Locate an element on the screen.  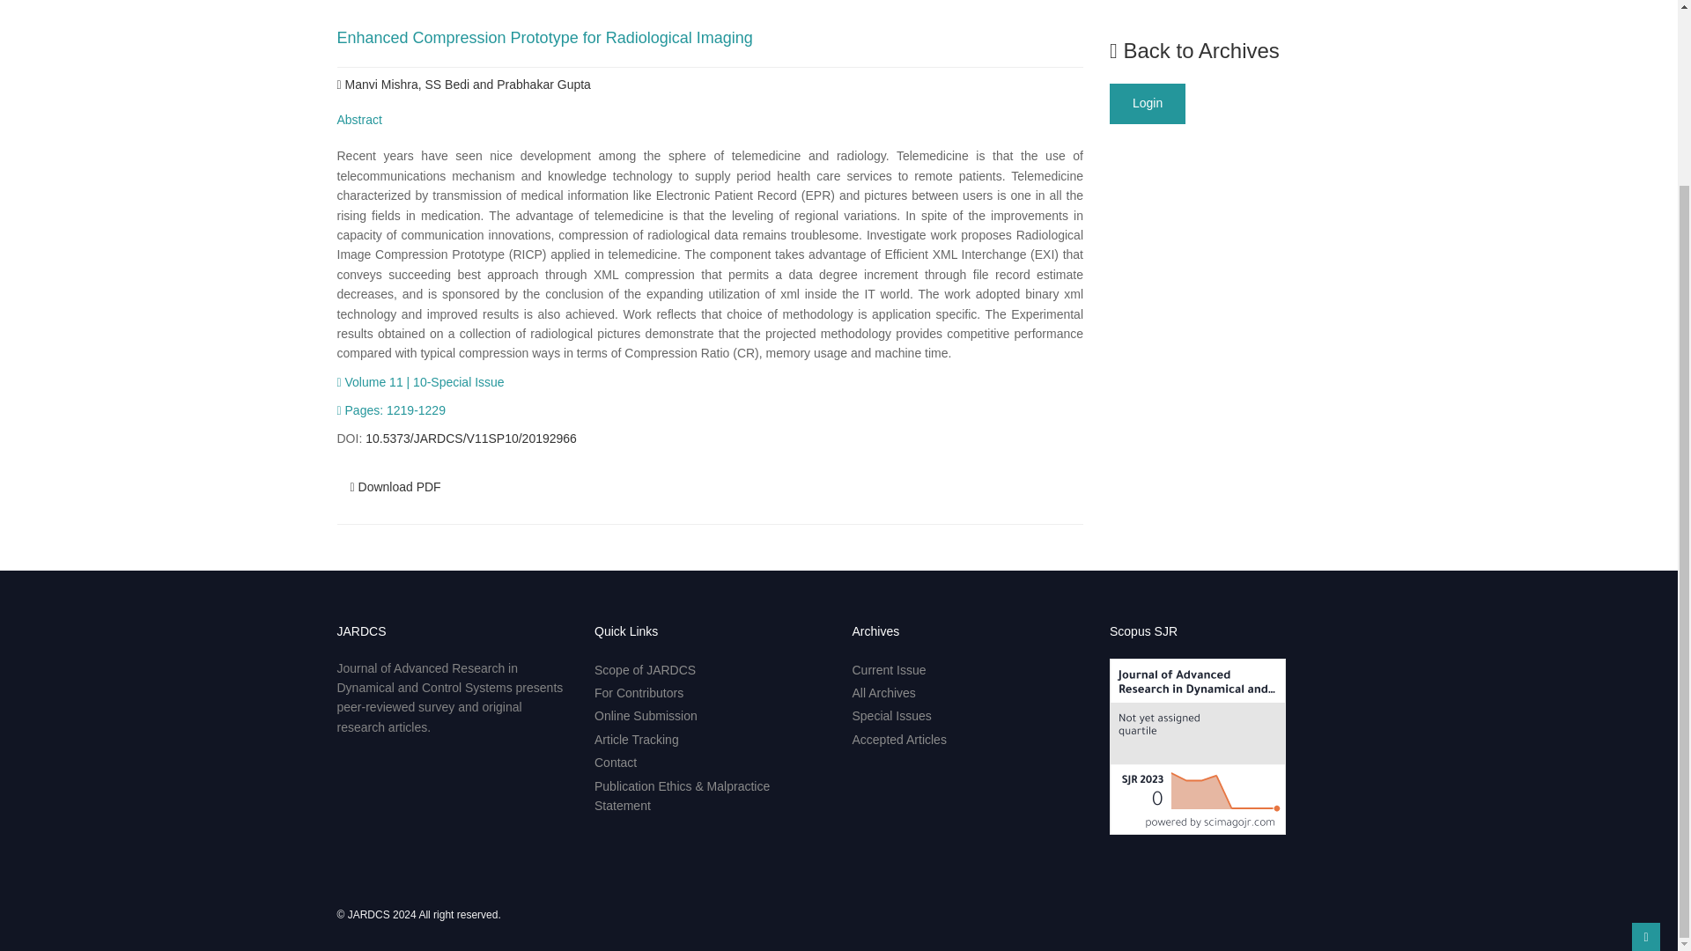
Login is located at coordinates (1147, 104).